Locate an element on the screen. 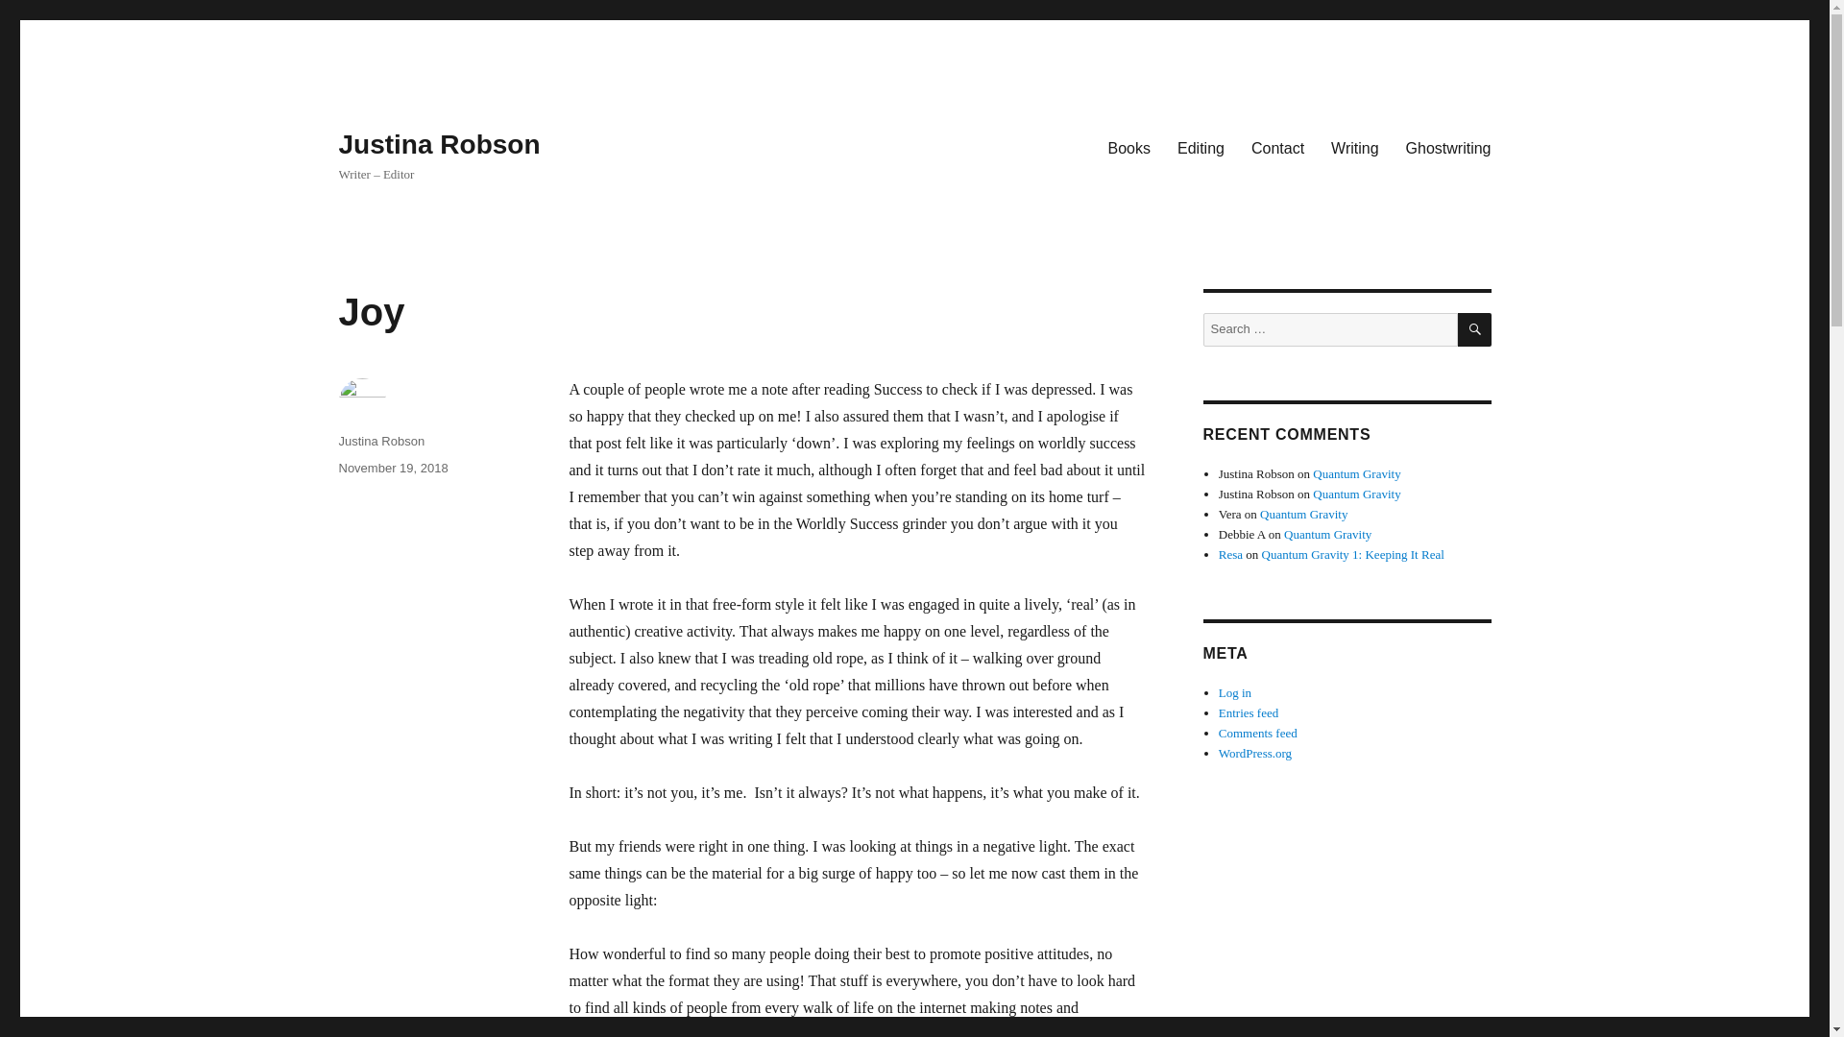 The image size is (1844, 1037). Editing is located at coordinates (1201, 147).